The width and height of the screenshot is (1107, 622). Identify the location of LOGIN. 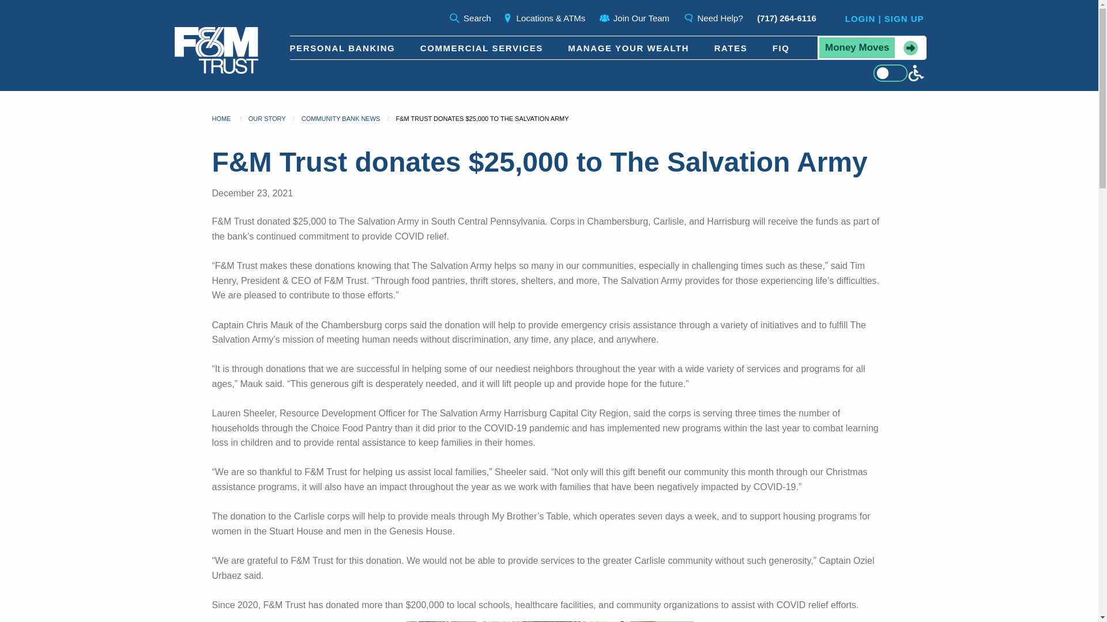
(860, 18).